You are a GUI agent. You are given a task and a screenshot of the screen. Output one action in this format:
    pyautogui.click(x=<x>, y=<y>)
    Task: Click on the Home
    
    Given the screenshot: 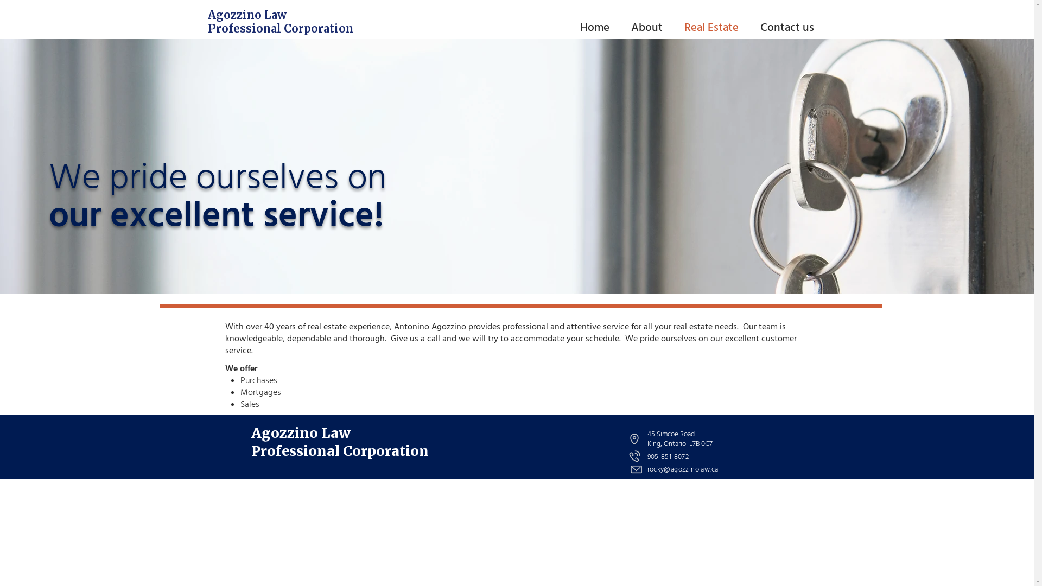 What is the action you would take?
    pyautogui.click(x=598, y=26)
    